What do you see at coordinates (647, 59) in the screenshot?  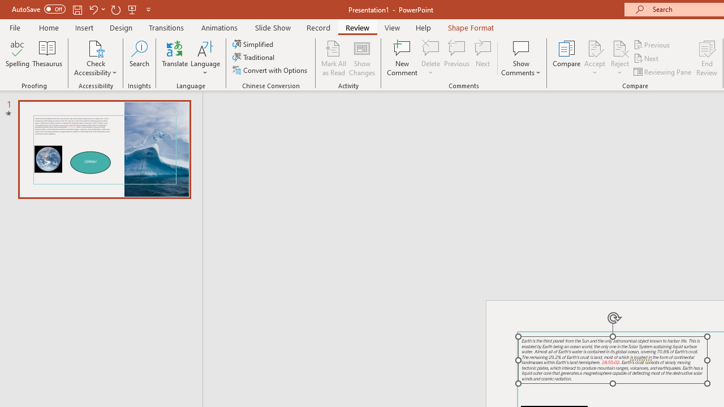 I see `Next` at bounding box center [647, 59].